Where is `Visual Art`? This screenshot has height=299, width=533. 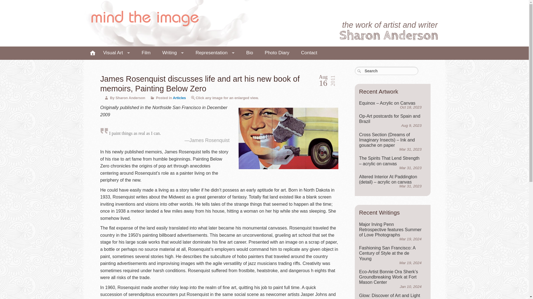 Visual Art is located at coordinates (91, 54).